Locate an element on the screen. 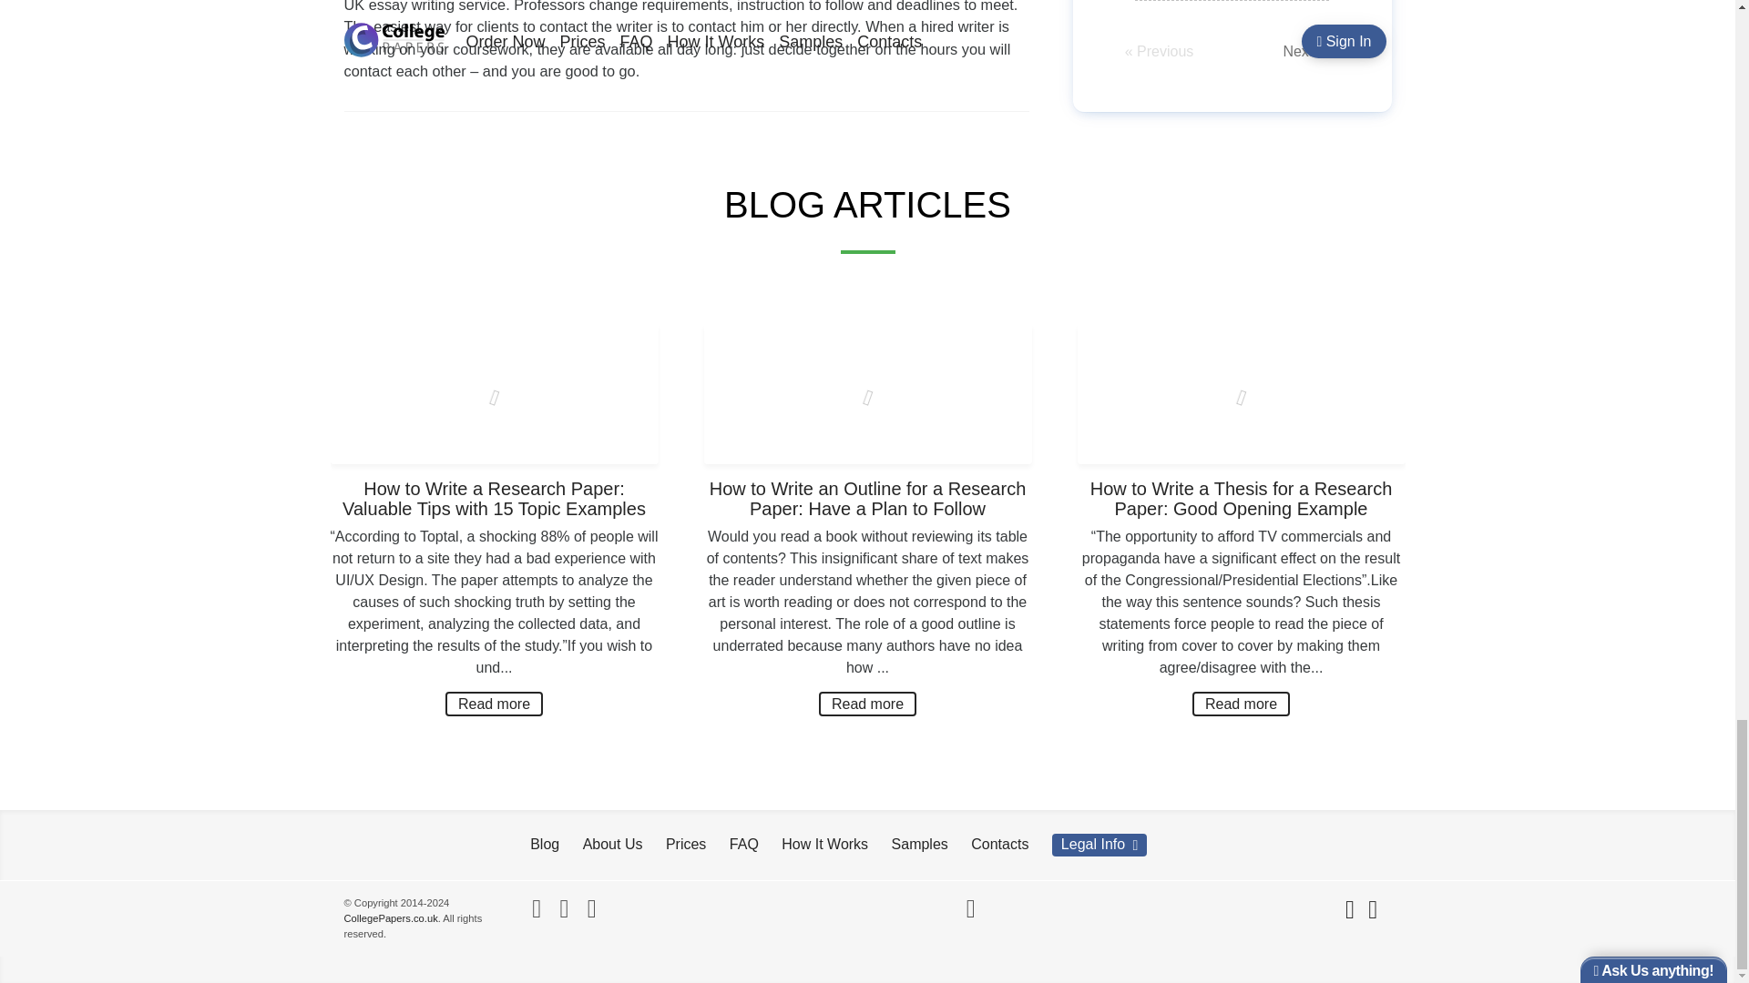 The height and width of the screenshot is (983, 1749). How It Works is located at coordinates (824, 844).